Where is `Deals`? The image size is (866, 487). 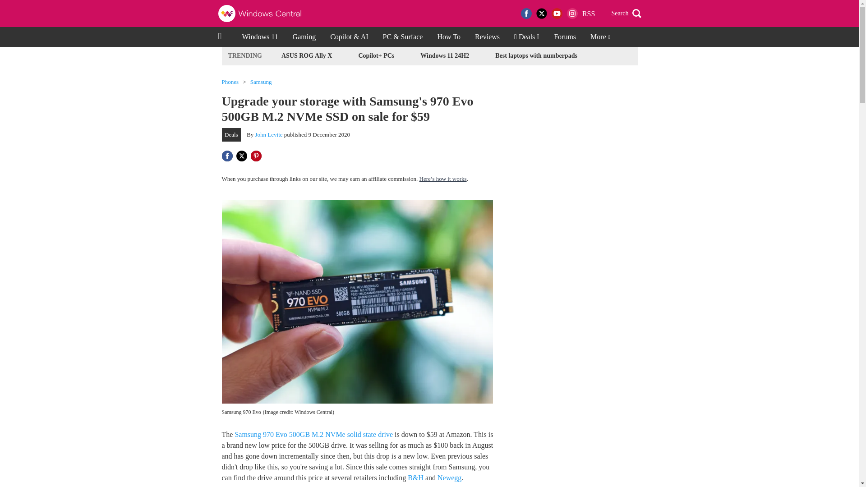 Deals is located at coordinates (231, 135).